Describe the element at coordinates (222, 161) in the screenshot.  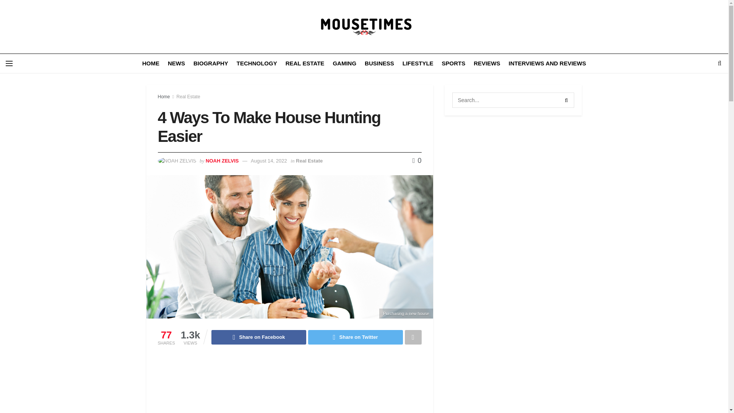
I see `NOAH ZELVIS` at that location.